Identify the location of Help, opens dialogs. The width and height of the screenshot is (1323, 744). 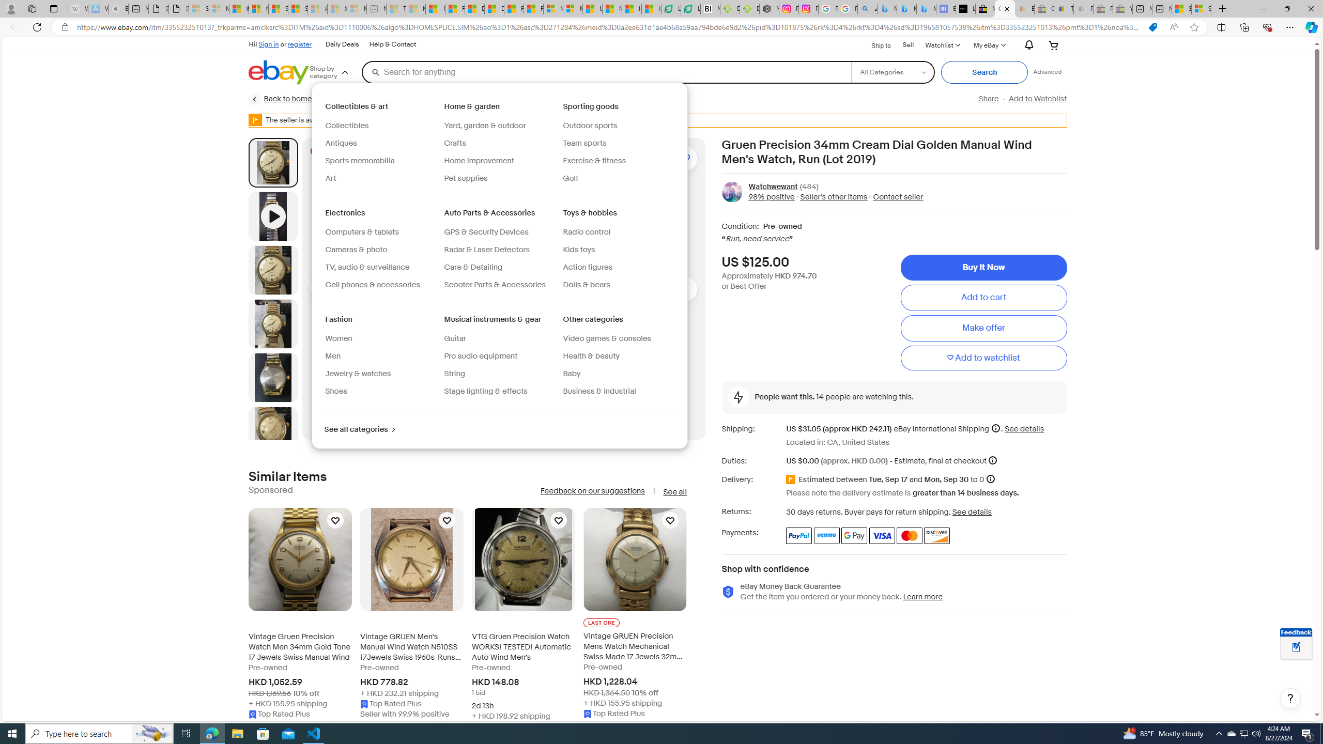
(1290, 699).